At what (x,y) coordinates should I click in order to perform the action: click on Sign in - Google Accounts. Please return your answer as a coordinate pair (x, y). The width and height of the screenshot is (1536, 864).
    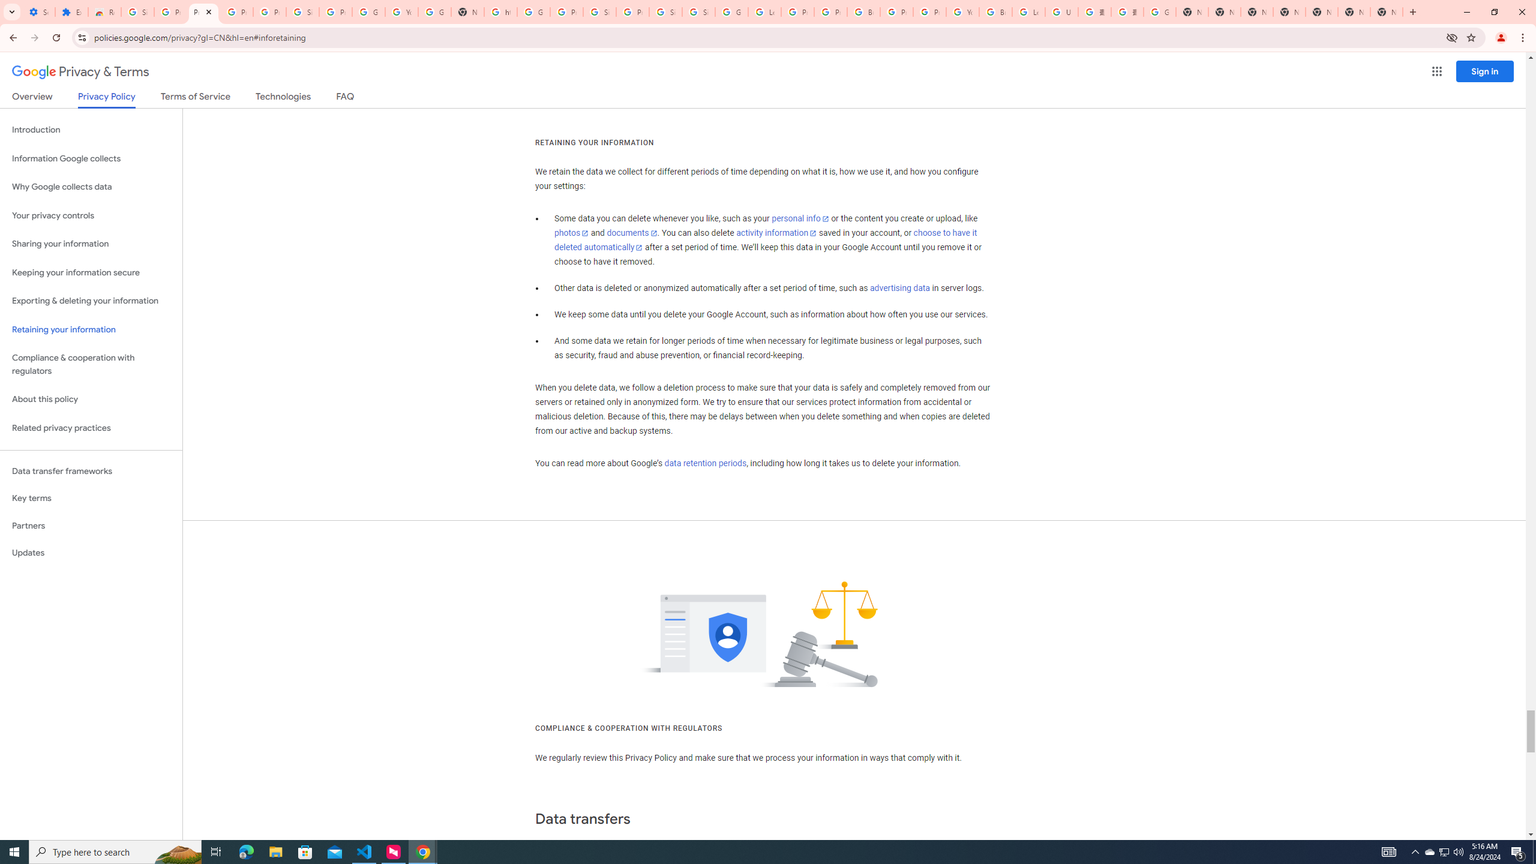
    Looking at the image, I should click on (698, 12).